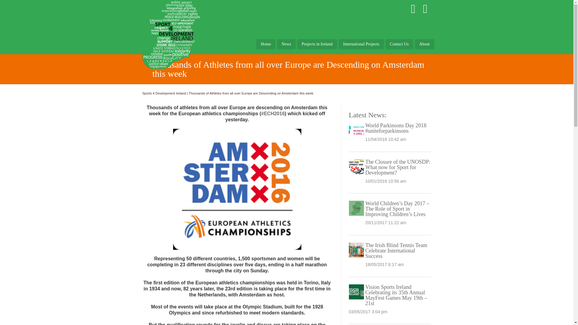 This screenshot has width=578, height=325. Describe the element at coordinates (361, 44) in the screenshot. I see `International Projects` at that location.